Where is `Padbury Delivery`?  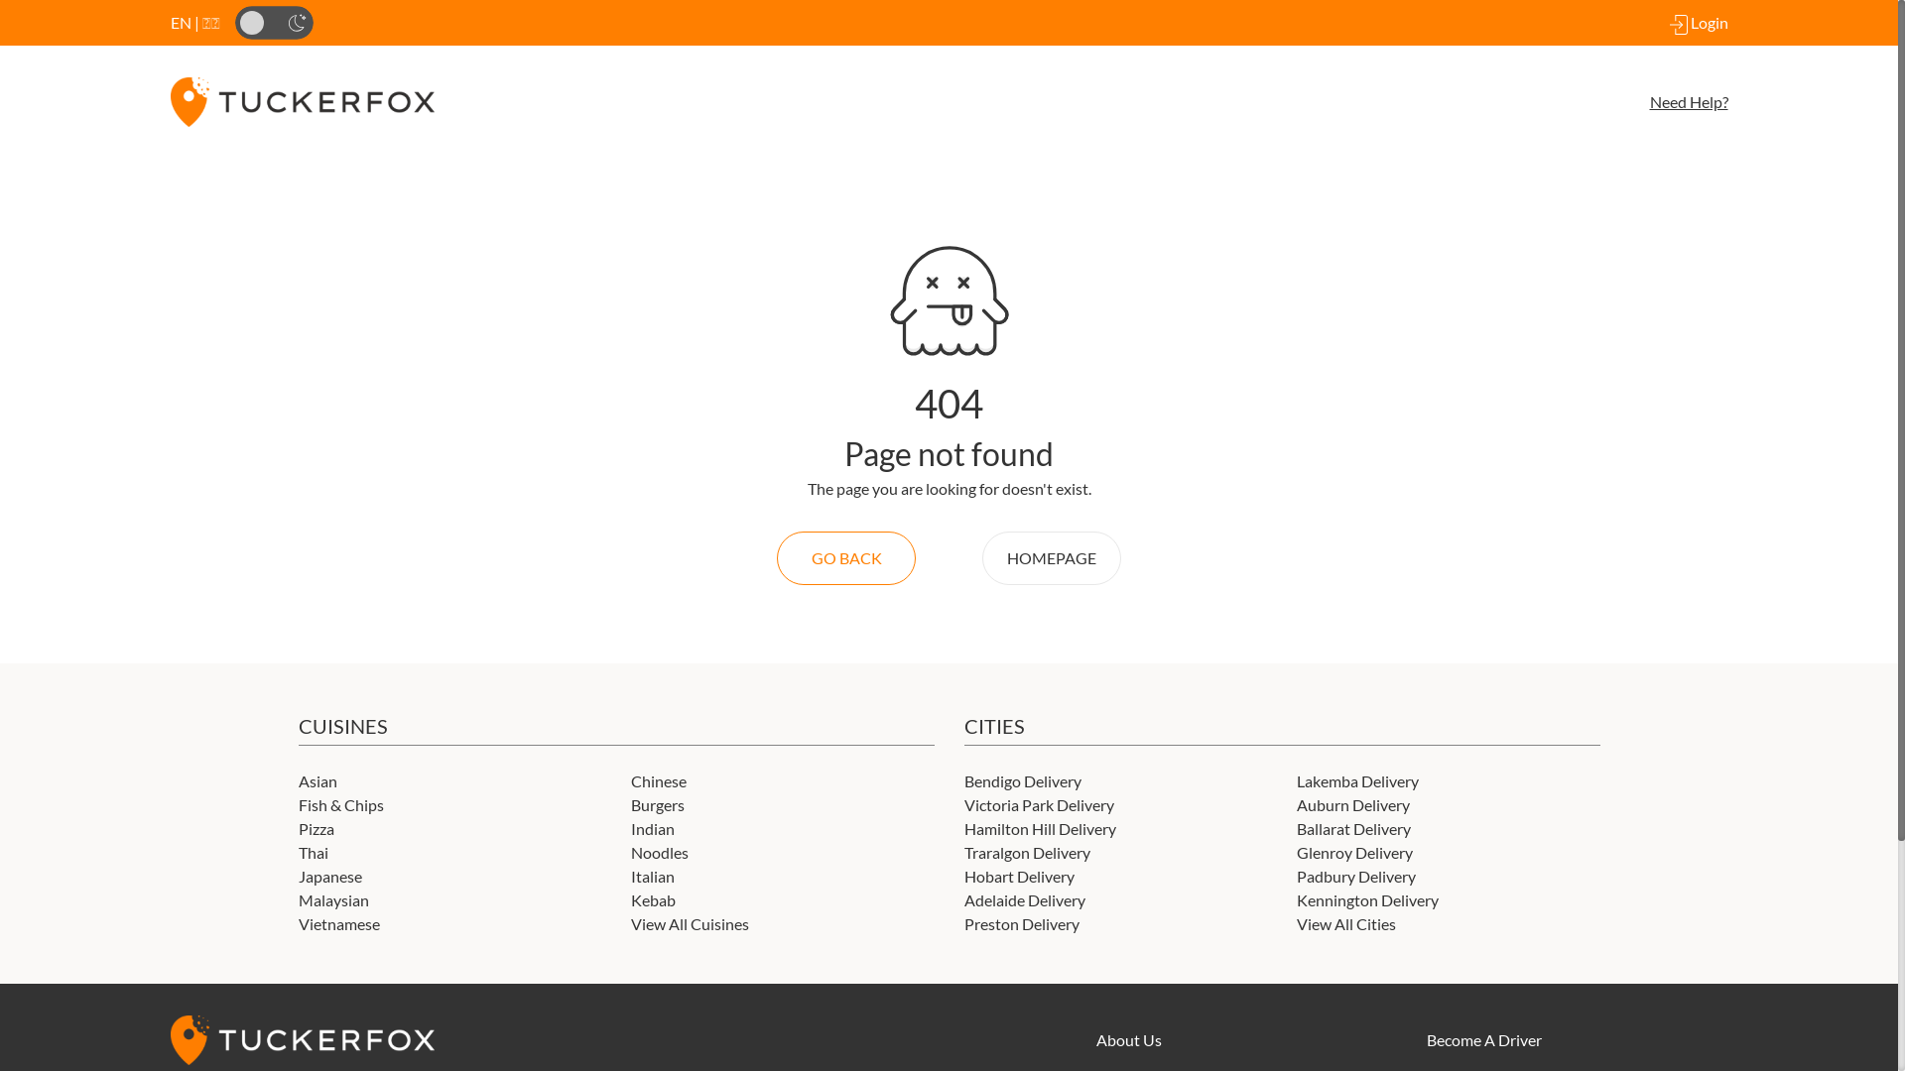 Padbury Delivery is located at coordinates (1356, 877).